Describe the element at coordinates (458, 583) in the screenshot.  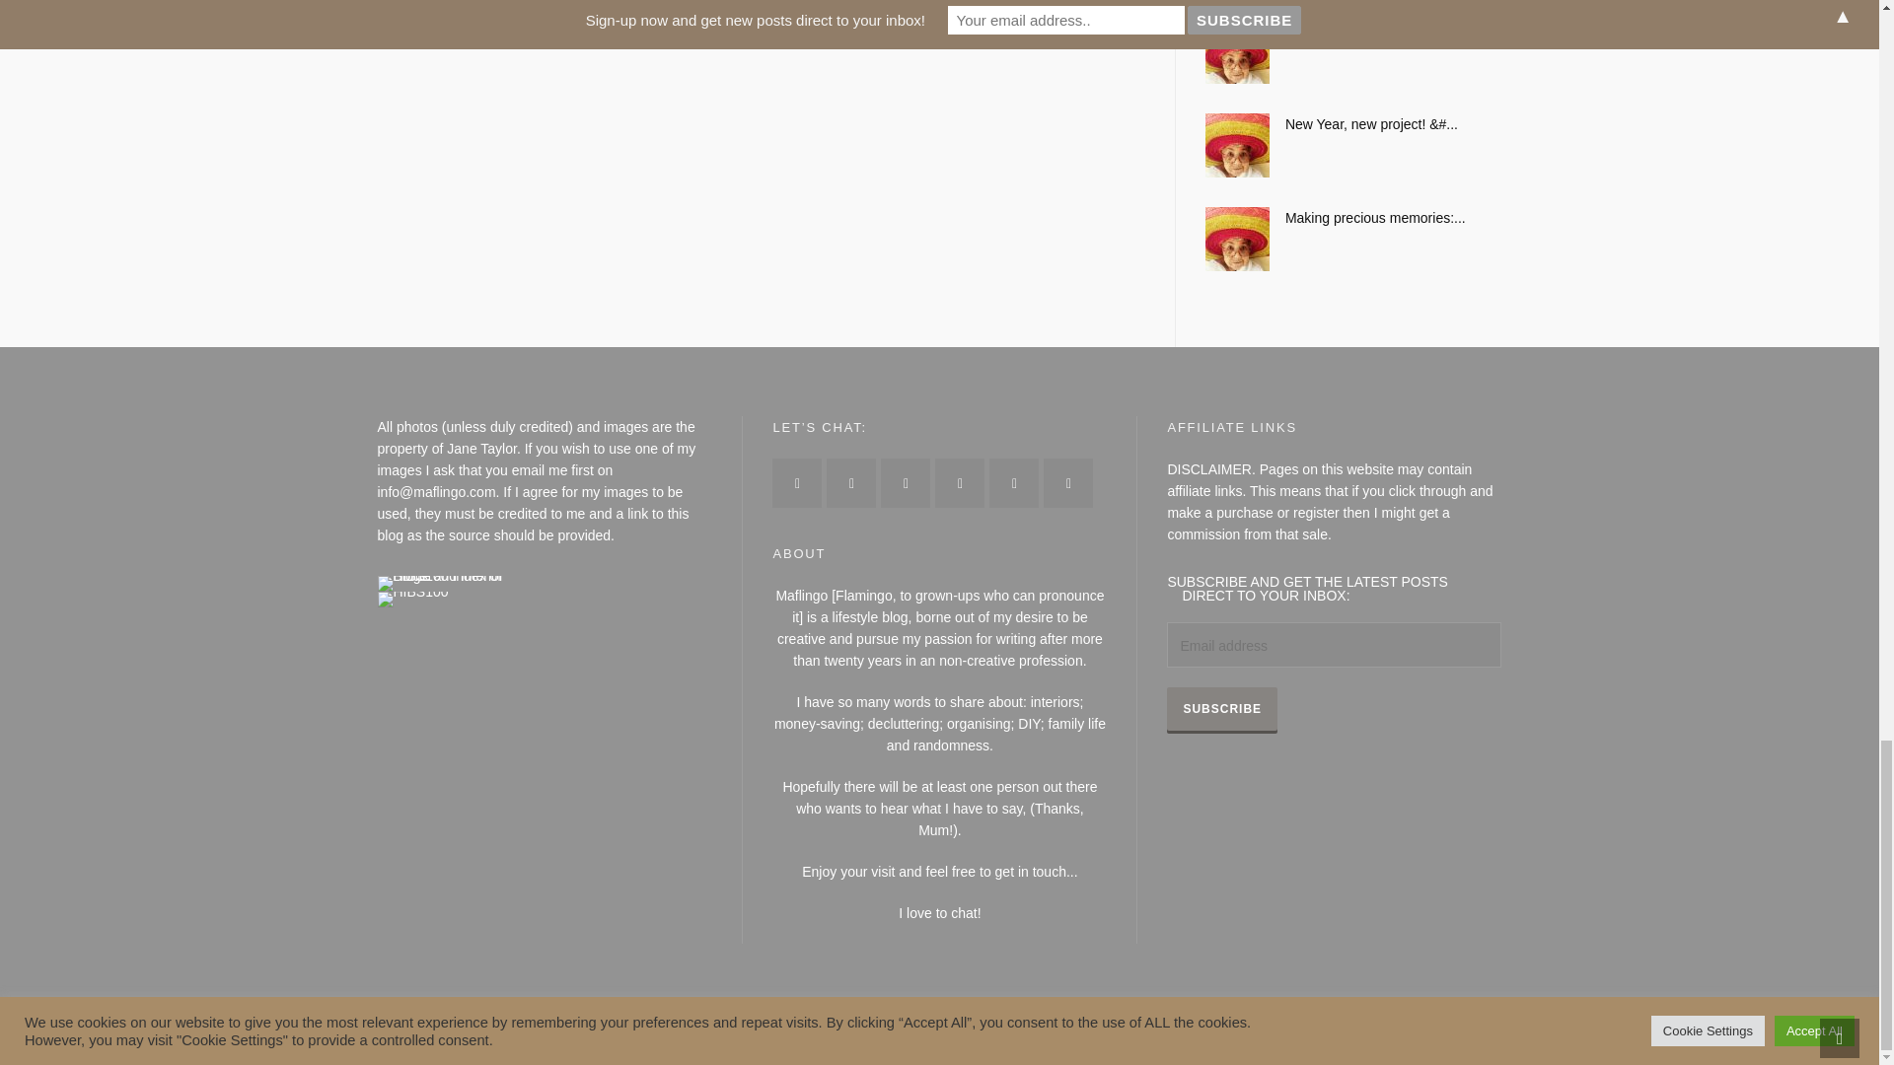
I see `HIBS100 Index of Home and Interior Blogs` at that location.